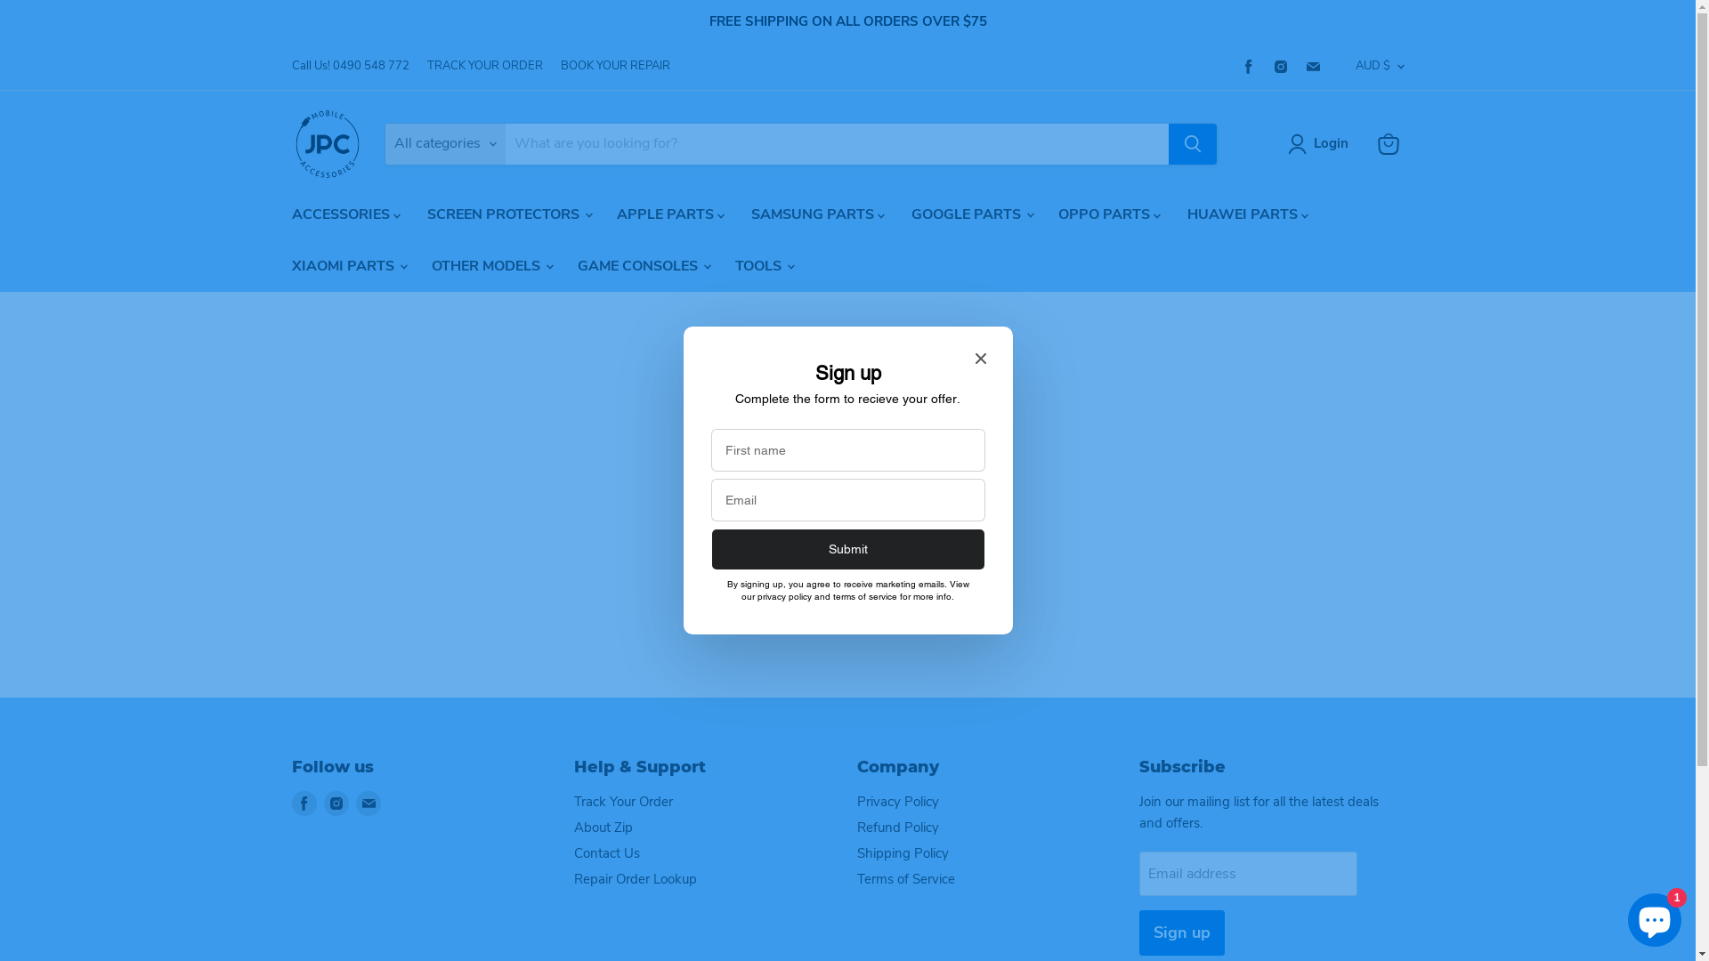 This screenshot has height=961, width=1709. I want to click on Find us on Email, so click(1312, 66).